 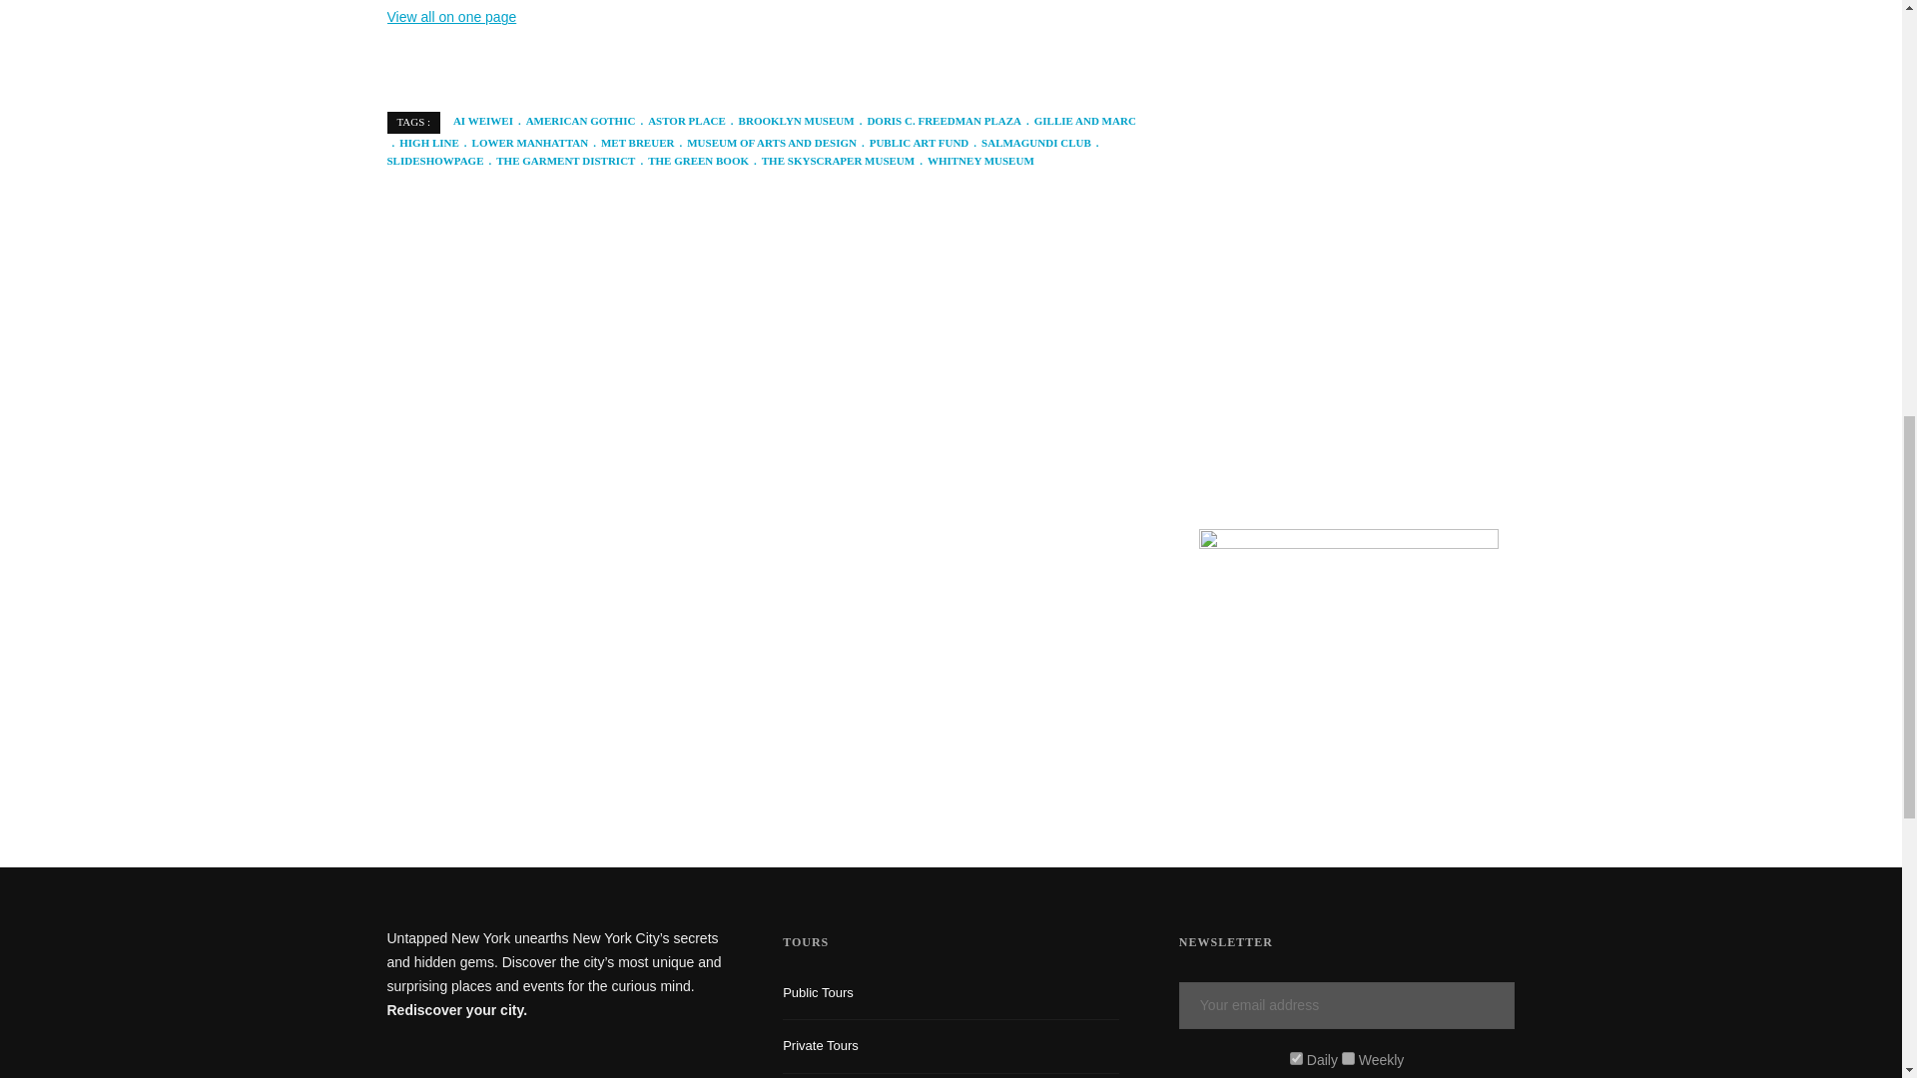 I want to click on e99a09560c, so click(x=1296, y=1058).